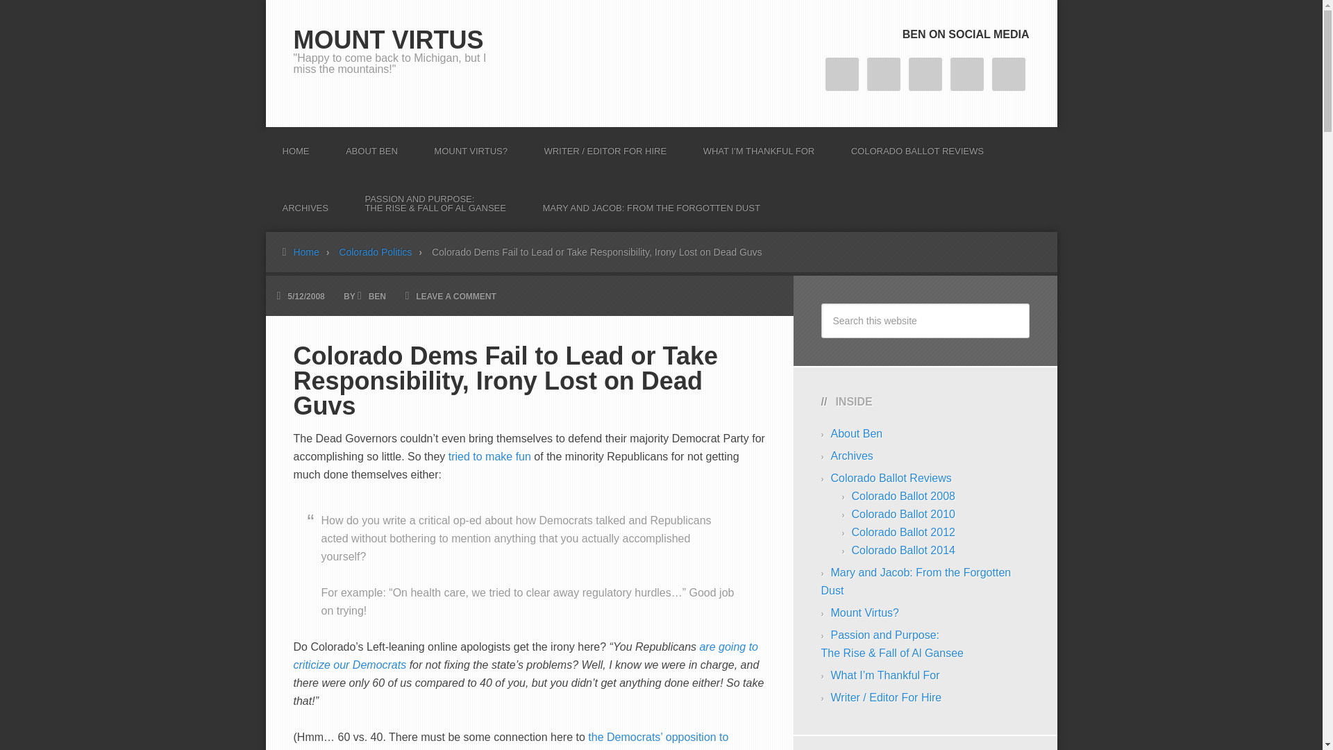 This screenshot has width=1333, height=750. I want to click on ARCHIVES, so click(304, 203).